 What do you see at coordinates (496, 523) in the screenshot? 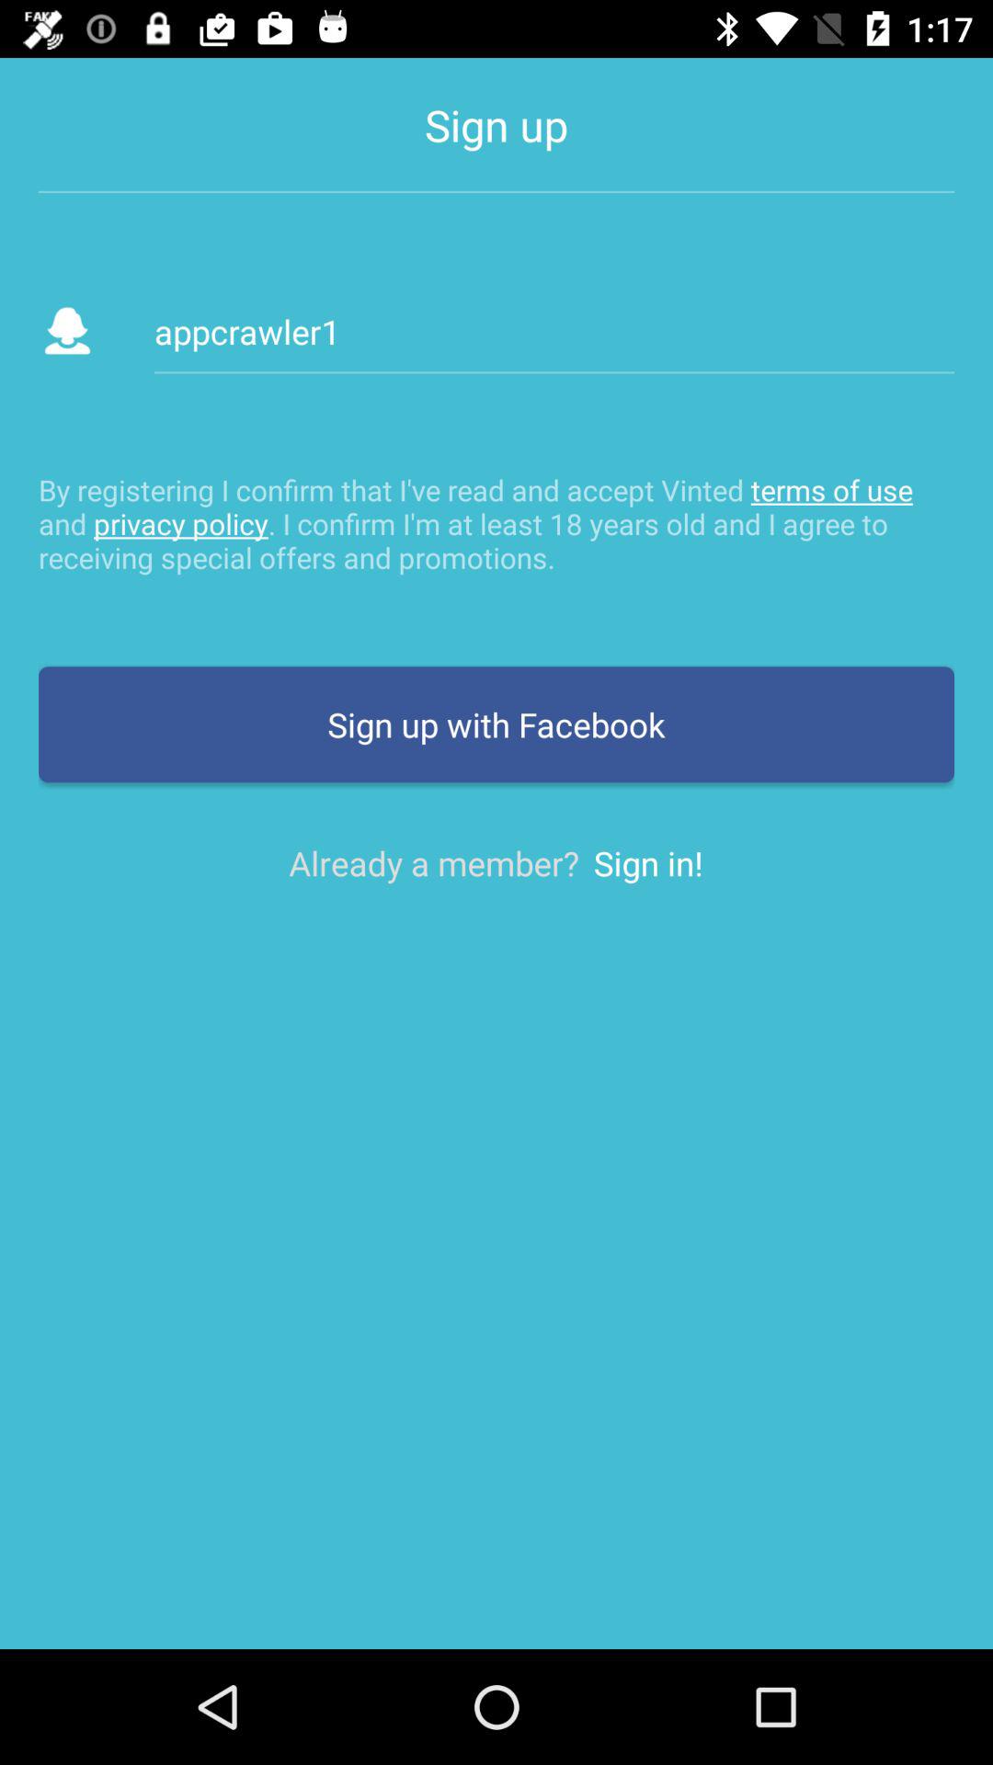
I see `open item above the sign up with` at bounding box center [496, 523].